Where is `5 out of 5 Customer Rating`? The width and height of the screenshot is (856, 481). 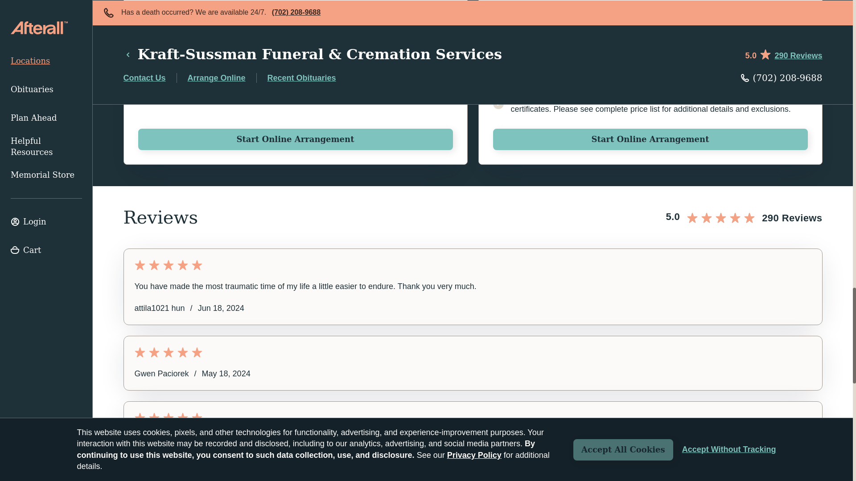 5 out of 5 Customer Rating is located at coordinates (473, 265).